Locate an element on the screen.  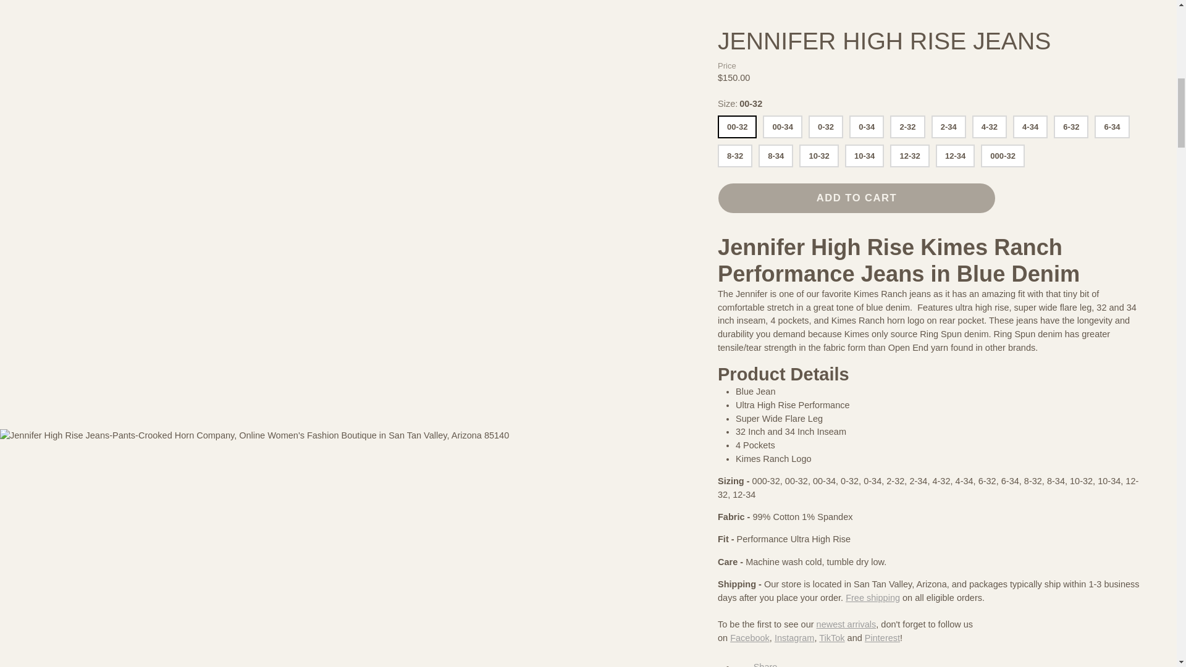
Facebook is located at coordinates (750, 47).